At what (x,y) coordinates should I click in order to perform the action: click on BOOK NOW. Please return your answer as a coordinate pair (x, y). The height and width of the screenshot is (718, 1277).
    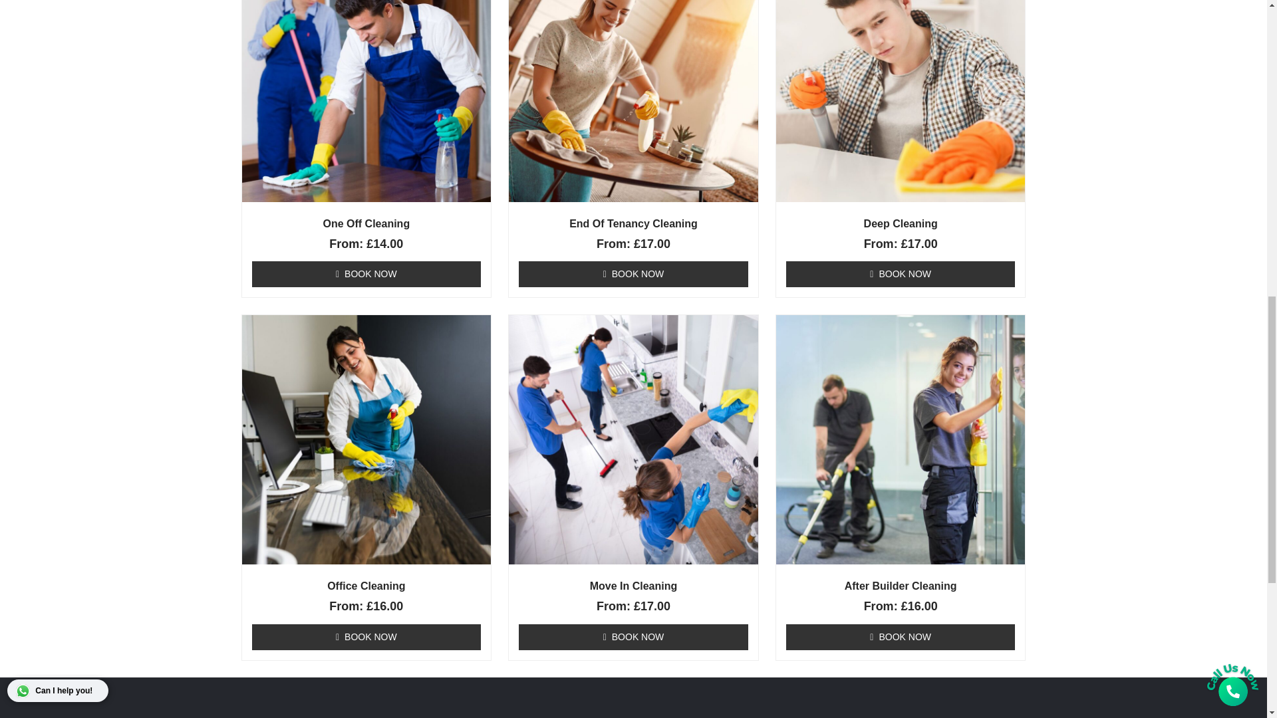
    Looking at the image, I should click on (366, 156).